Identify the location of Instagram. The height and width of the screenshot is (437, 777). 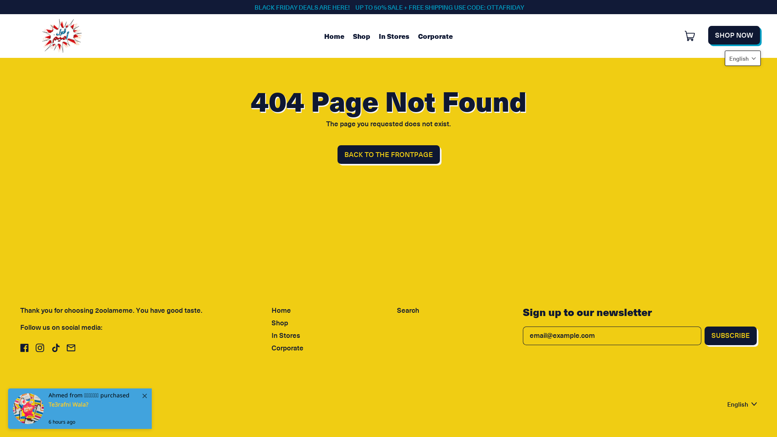
(40, 350).